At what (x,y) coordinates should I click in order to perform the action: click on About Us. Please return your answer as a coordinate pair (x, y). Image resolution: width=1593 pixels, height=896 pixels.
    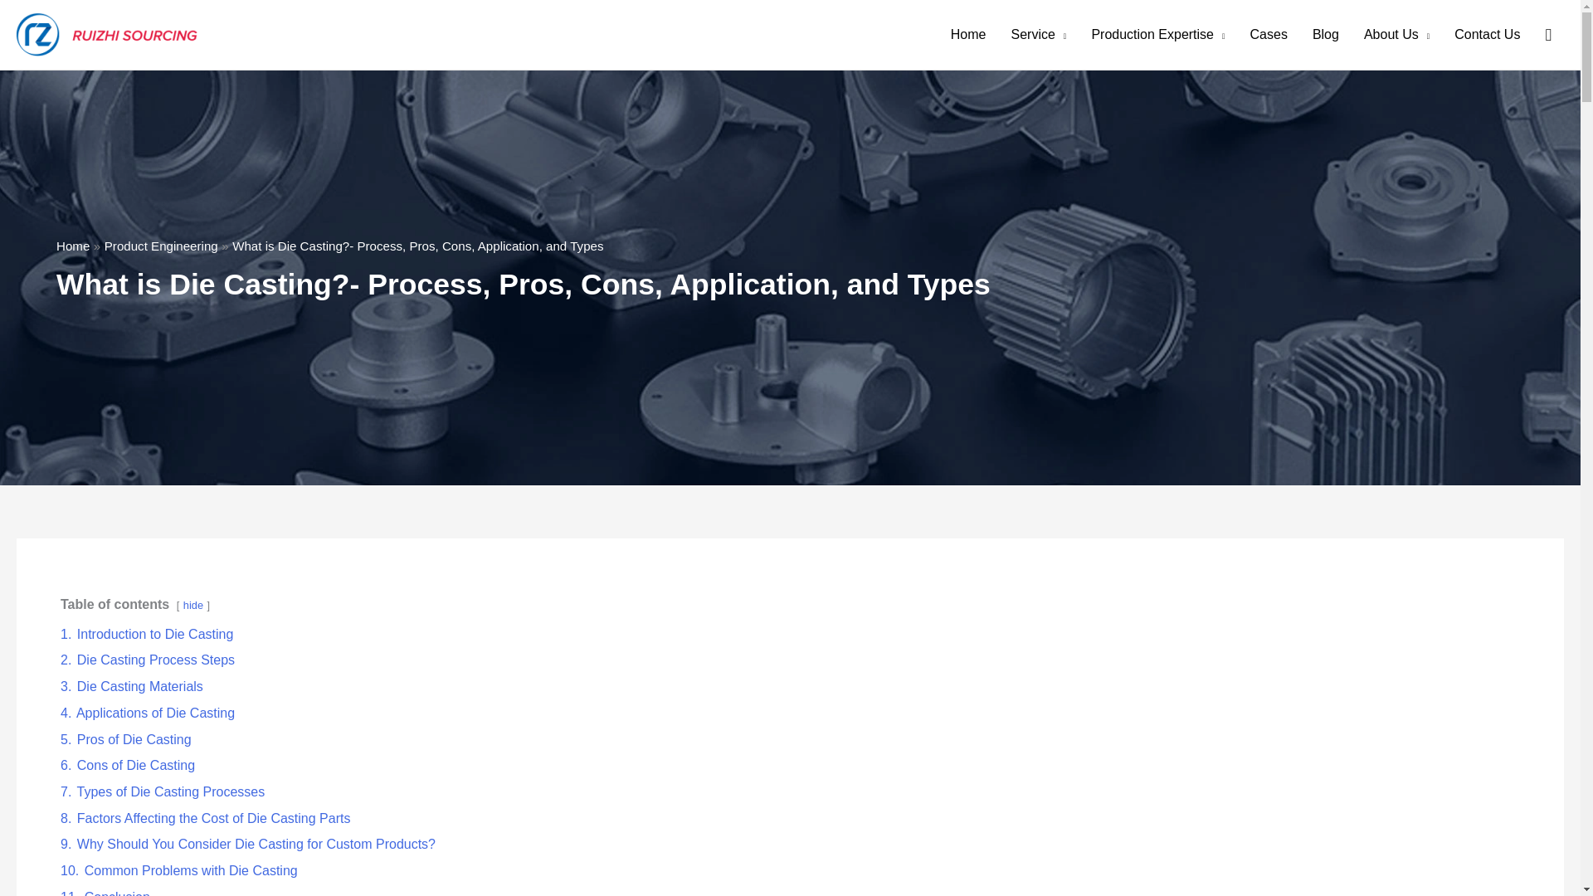
    Looking at the image, I should click on (1396, 35).